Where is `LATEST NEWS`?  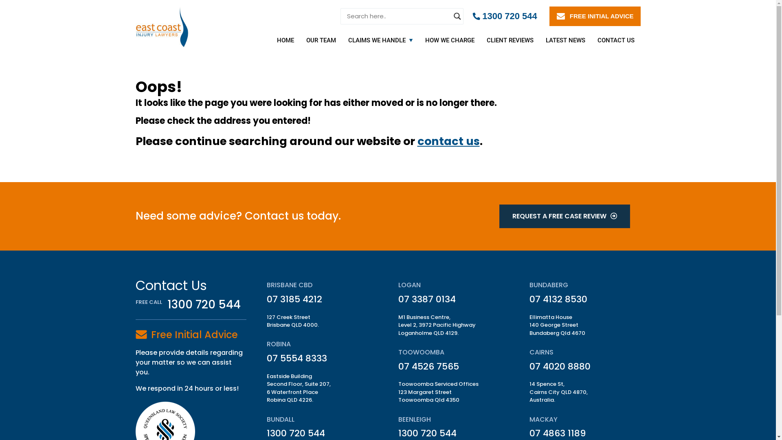
LATEST NEWS is located at coordinates (565, 40).